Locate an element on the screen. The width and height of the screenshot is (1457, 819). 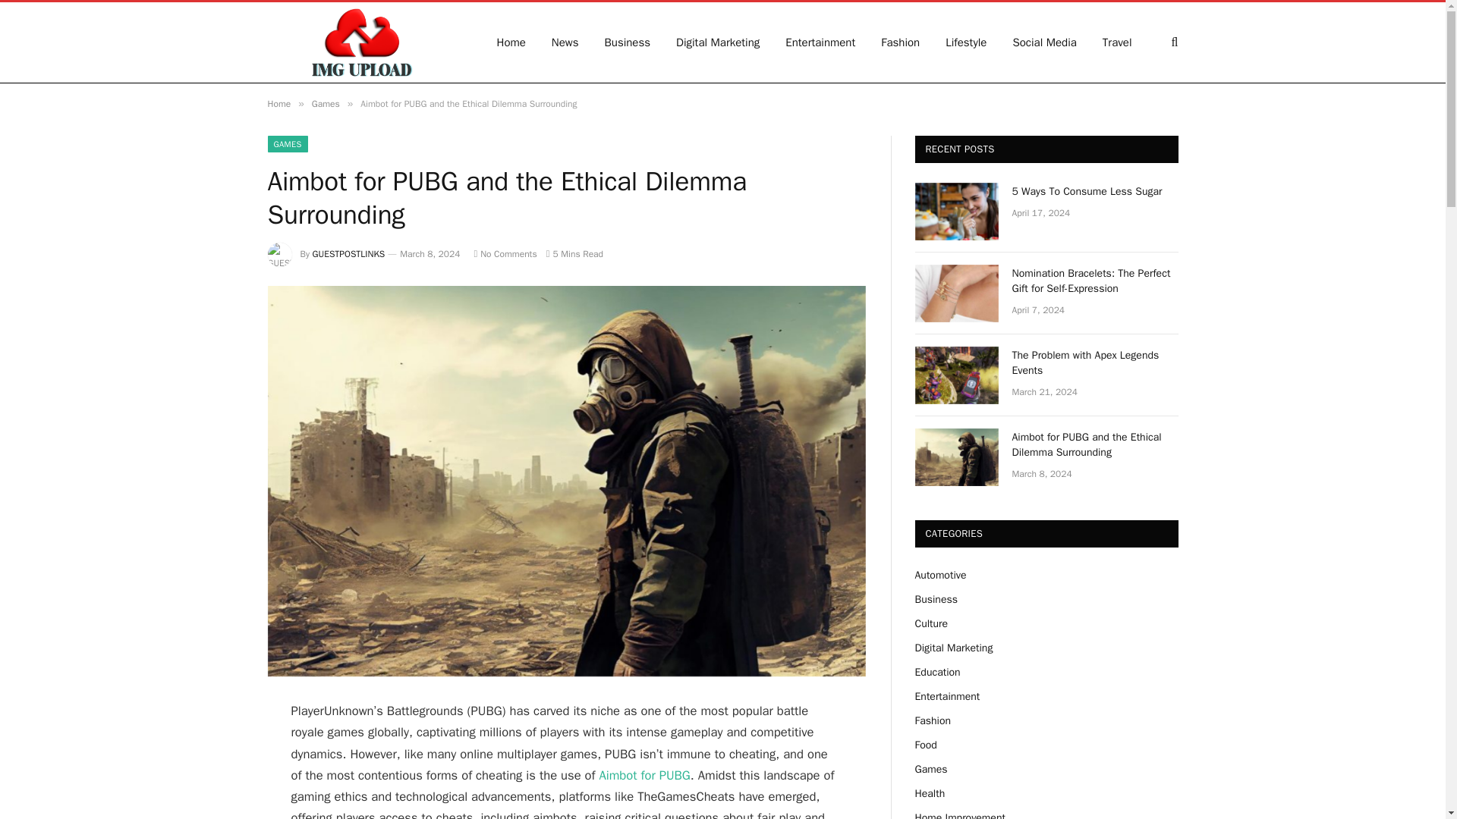
Posts by GUESTPOSTLINKS is located at coordinates (349, 254).